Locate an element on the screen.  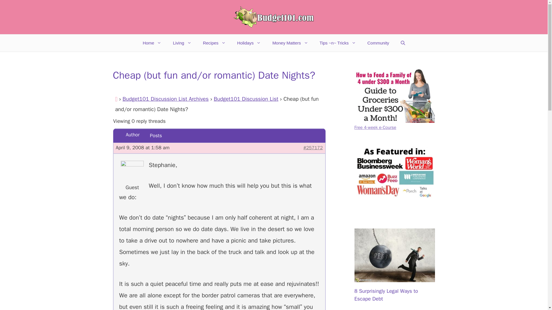
Recipes is located at coordinates (214, 43).